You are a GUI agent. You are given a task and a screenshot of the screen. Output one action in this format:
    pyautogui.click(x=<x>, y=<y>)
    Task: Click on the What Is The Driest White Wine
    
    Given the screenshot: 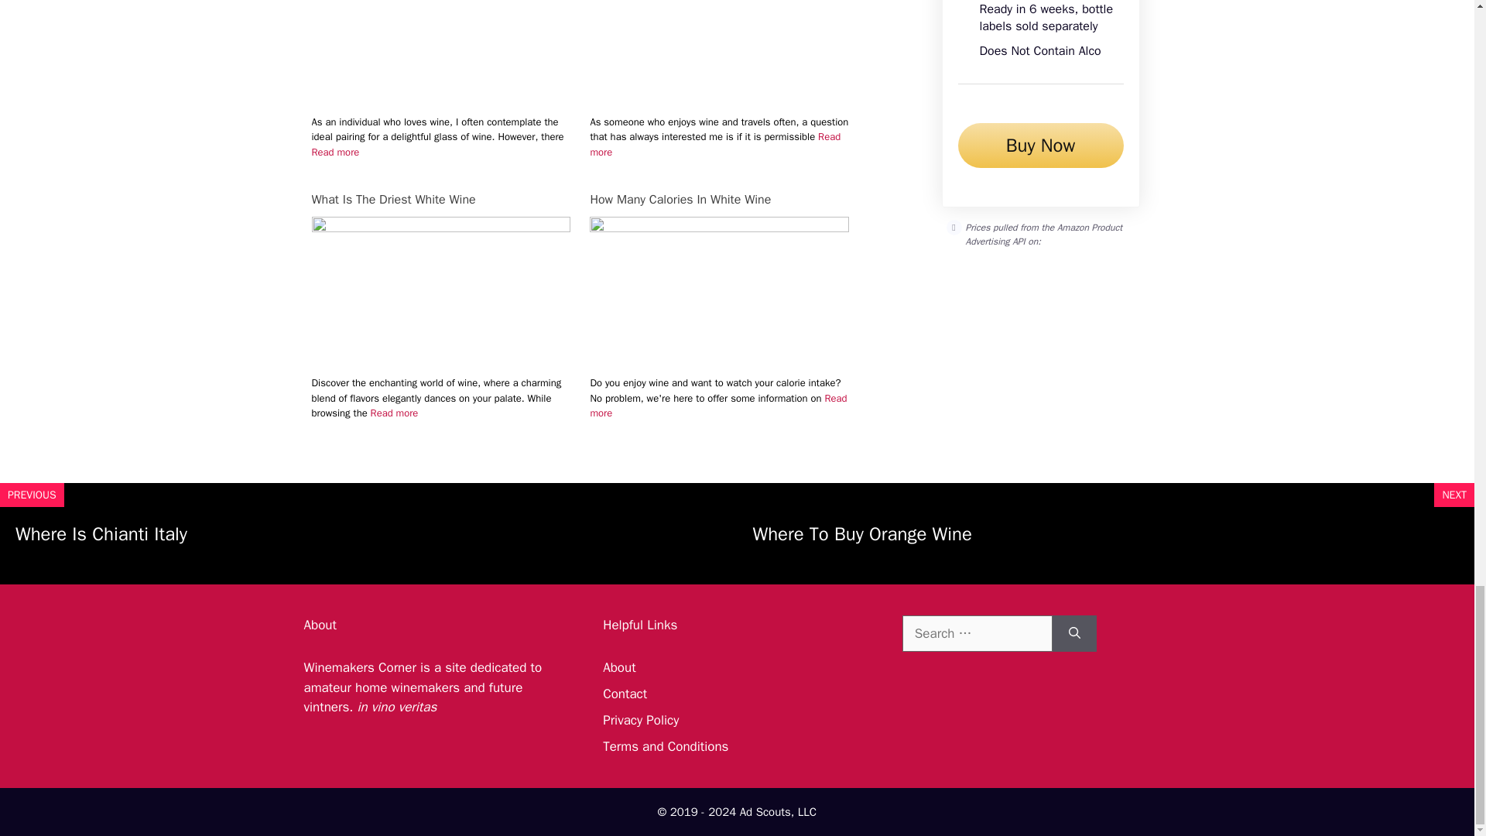 What is the action you would take?
    pyautogui.click(x=440, y=228)
    